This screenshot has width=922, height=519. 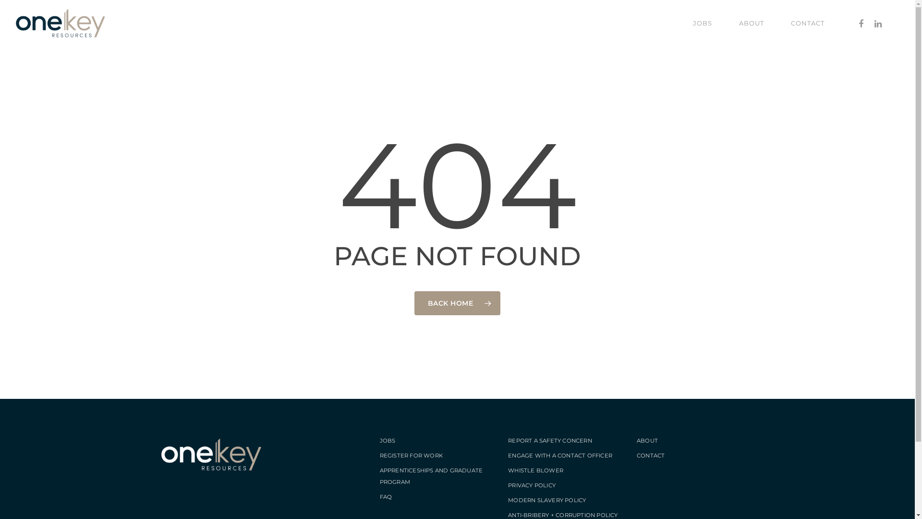 I want to click on JOBS, so click(x=388, y=441).